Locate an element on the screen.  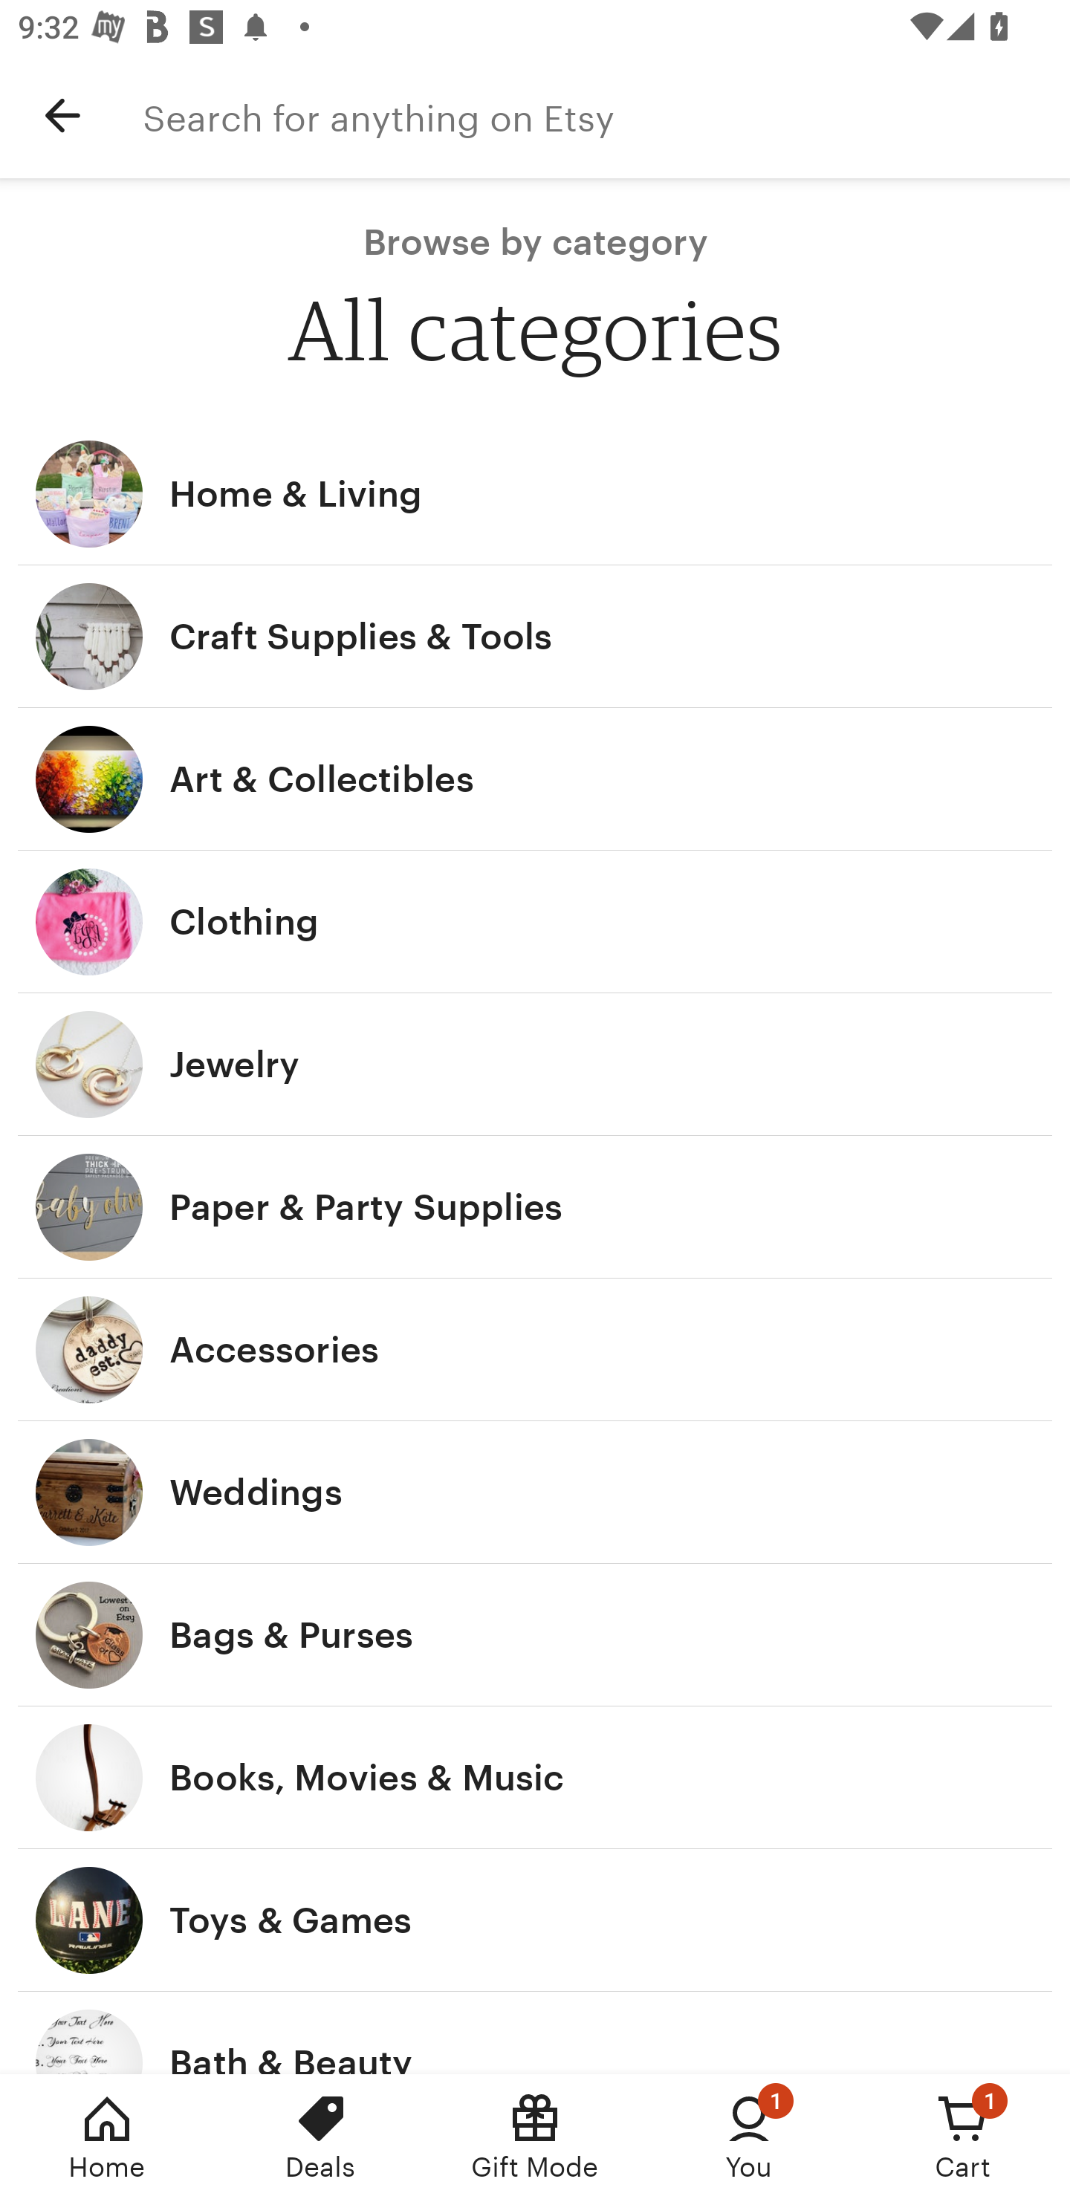
Accessories is located at coordinates (535, 1349).